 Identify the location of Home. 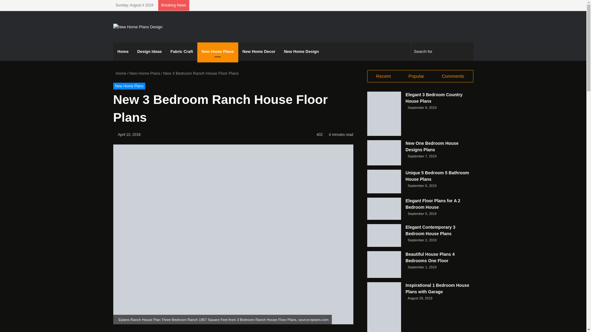
(123, 52).